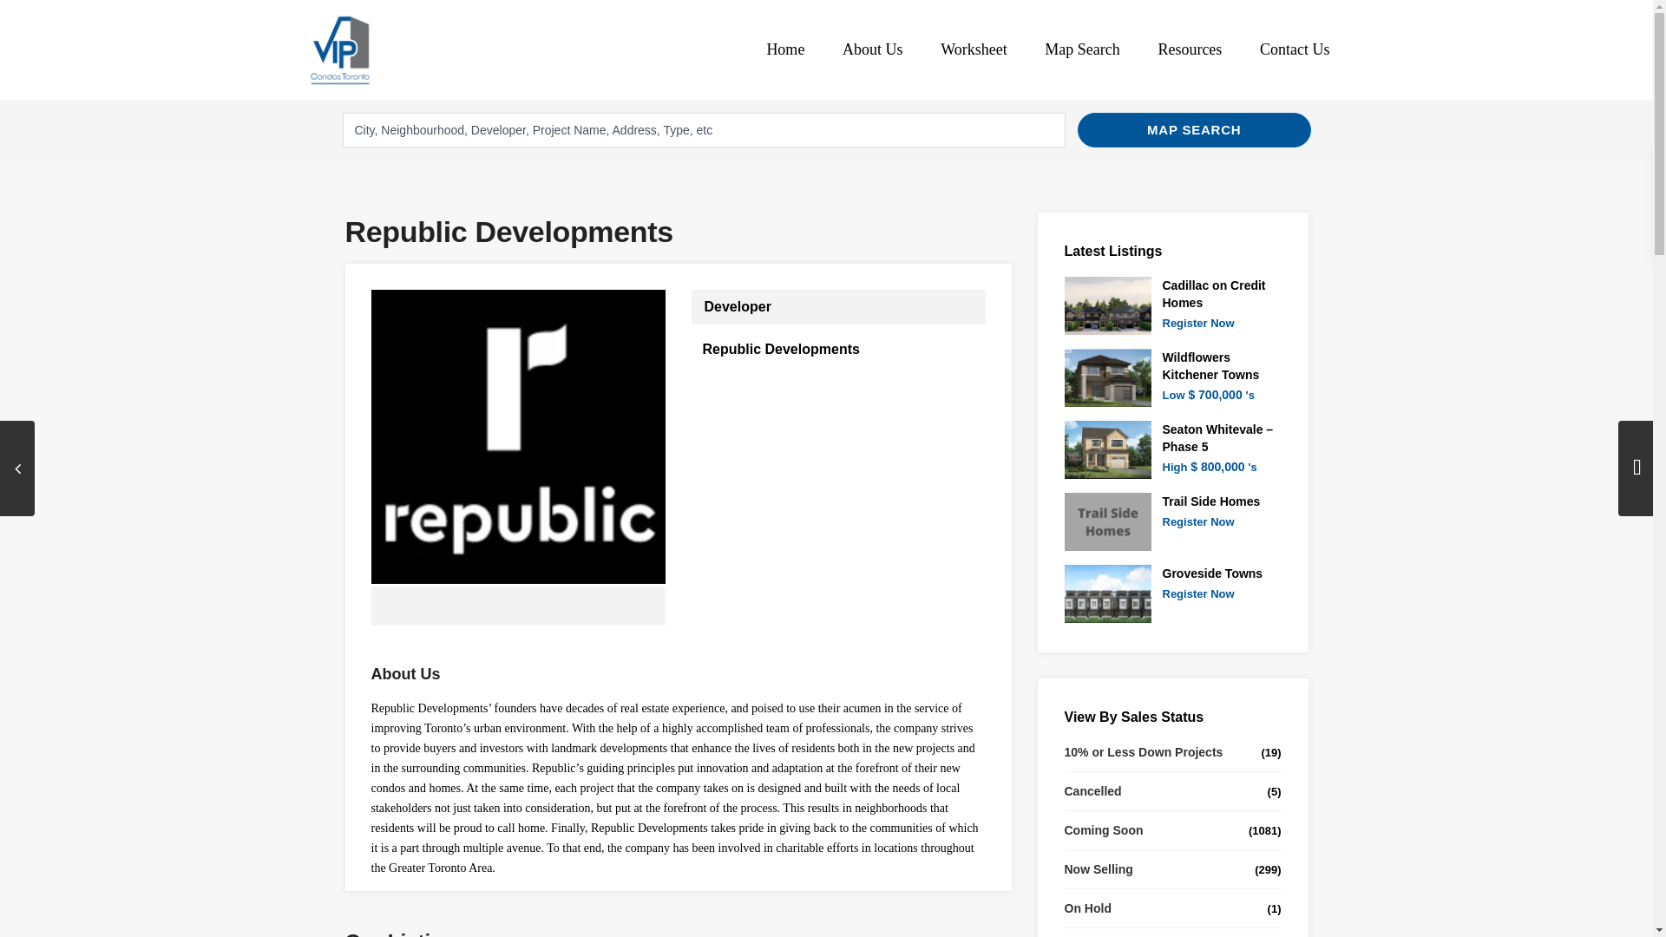 This screenshot has height=937, width=1666. What do you see at coordinates (974, 49) in the screenshot?
I see `Worksheet` at bounding box center [974, 49].